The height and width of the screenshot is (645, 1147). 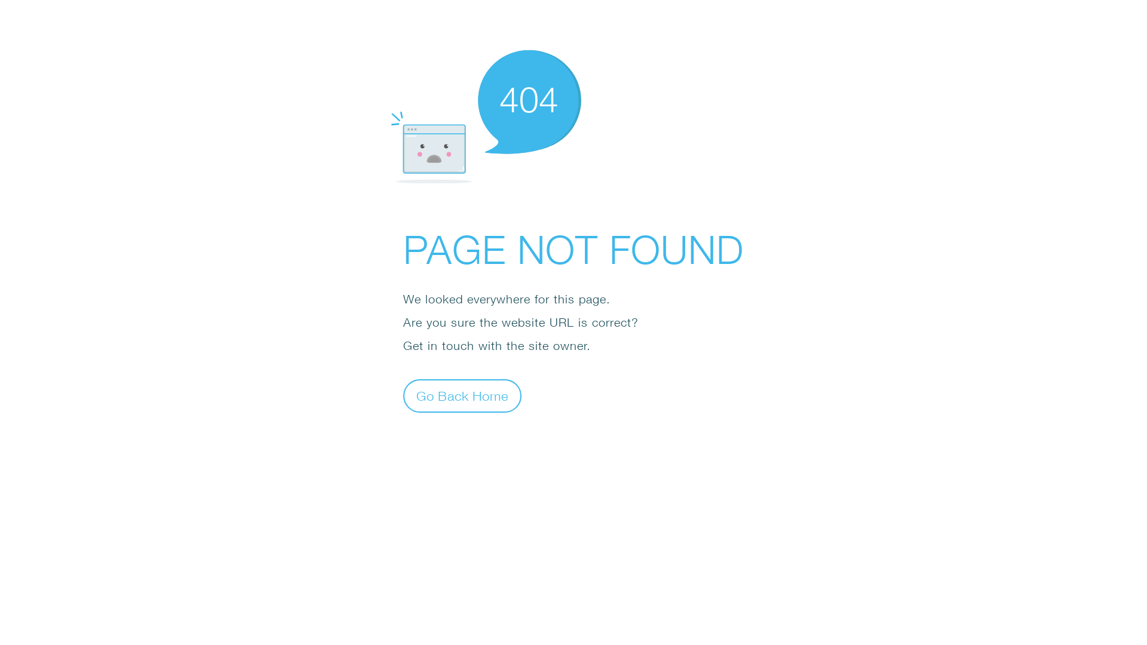 I want to click on Go Back Home, so click(x=462, y=395).